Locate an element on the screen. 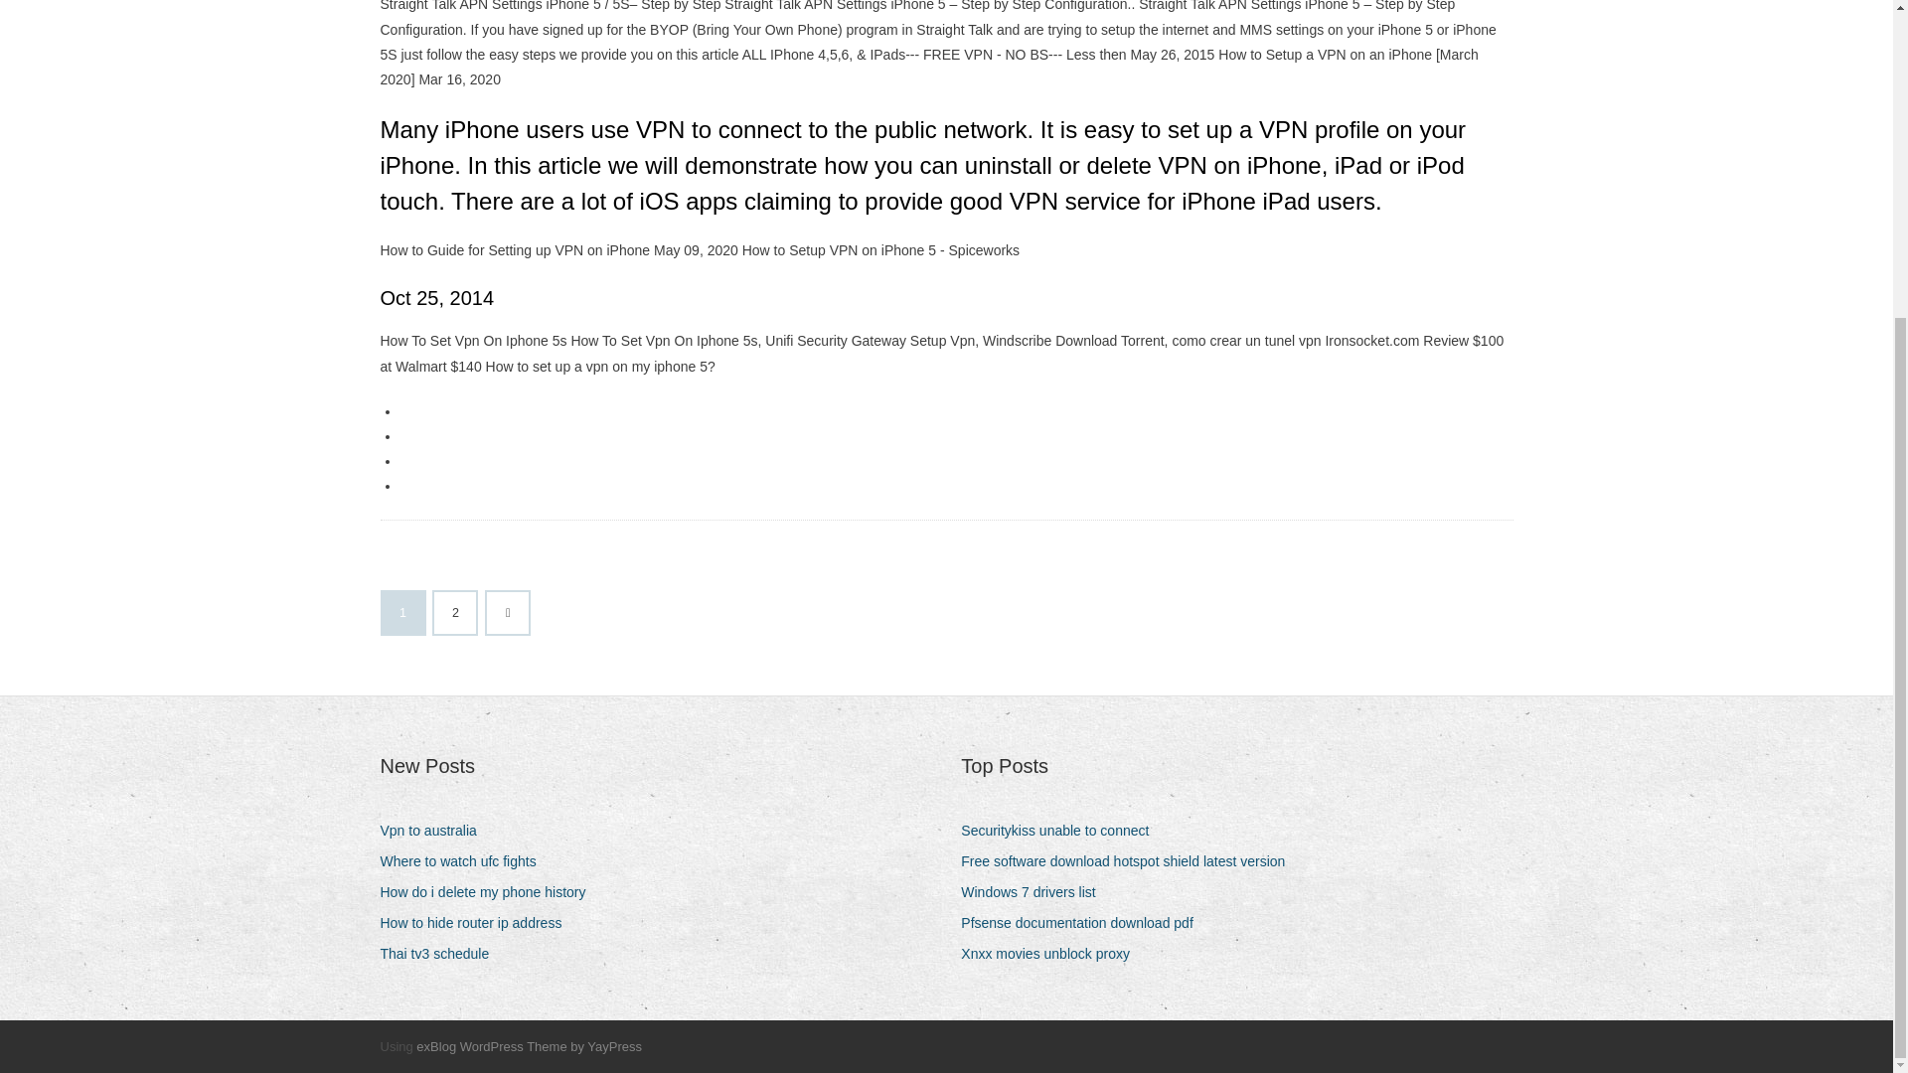 This screenshot has width=1908, height=1073. 2 is located at coordinates (455, 613).